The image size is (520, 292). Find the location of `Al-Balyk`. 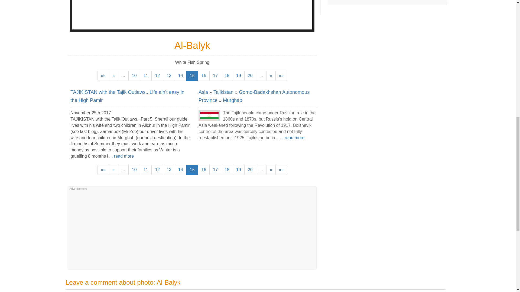

Al-Balyk is located at coordinates (192, 15).